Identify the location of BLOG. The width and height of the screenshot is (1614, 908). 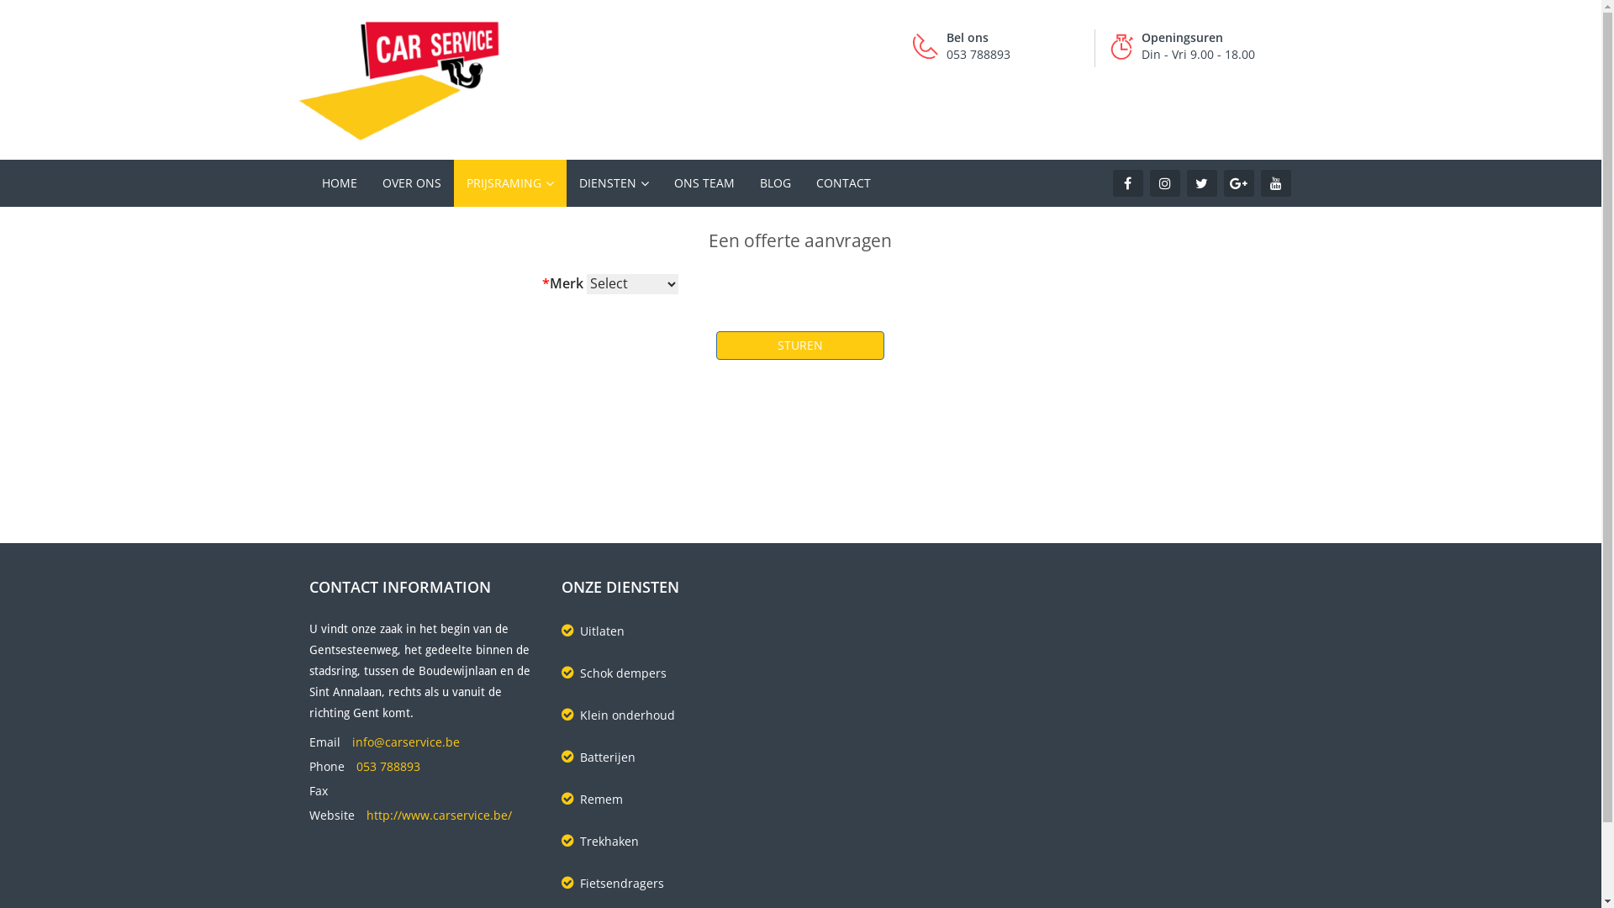
(775, 183).